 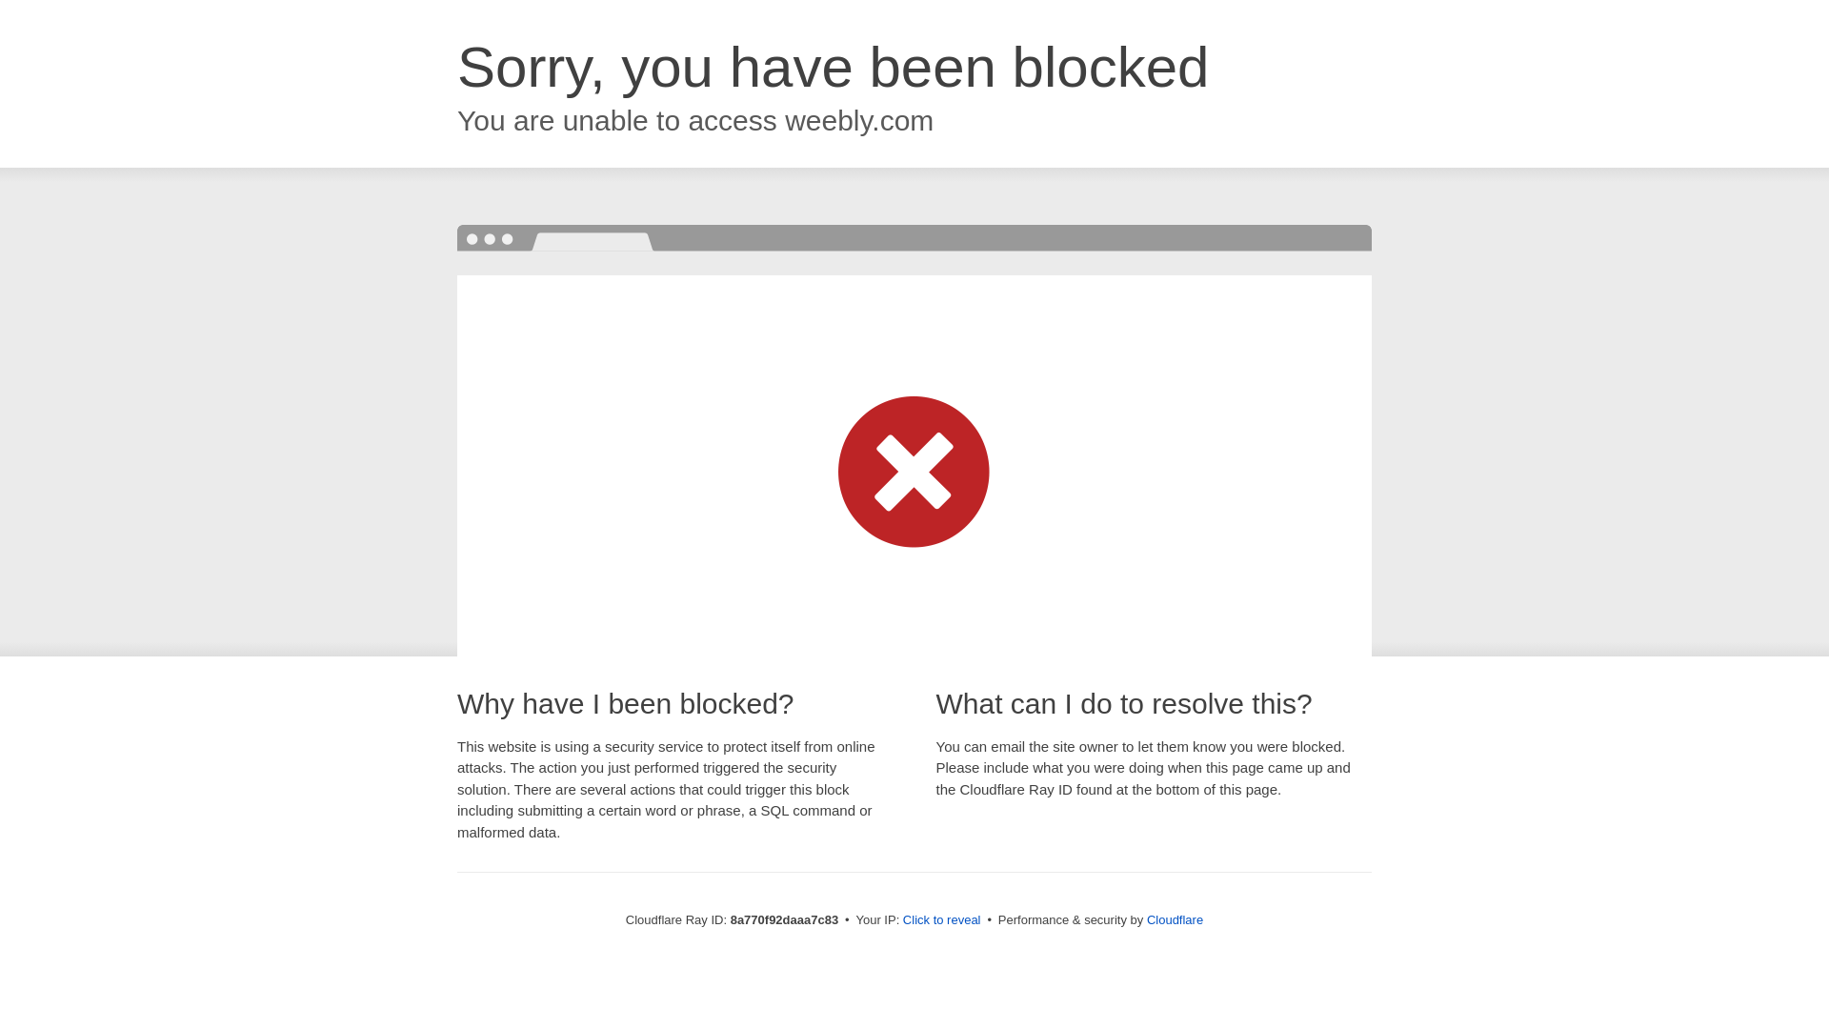 I want to click on Click to reveal, so click(x=941, y=920).